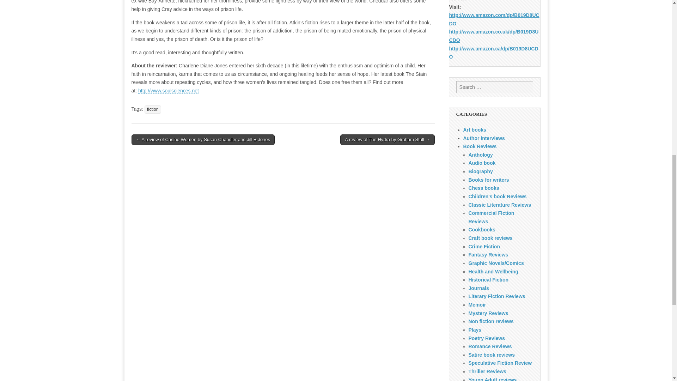 The height and width of the screenshot is (381, 677). I want to click on Books for writers, so click(489, 180).